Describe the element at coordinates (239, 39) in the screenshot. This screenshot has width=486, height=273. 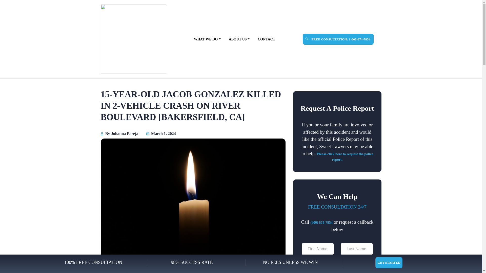
I see `About Us` at that location.